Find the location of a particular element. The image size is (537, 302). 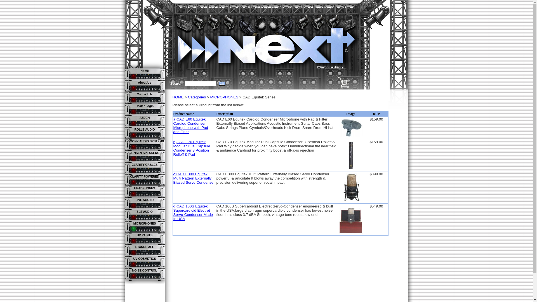

NOISE CONTROL is located at coordinates (145, 270).